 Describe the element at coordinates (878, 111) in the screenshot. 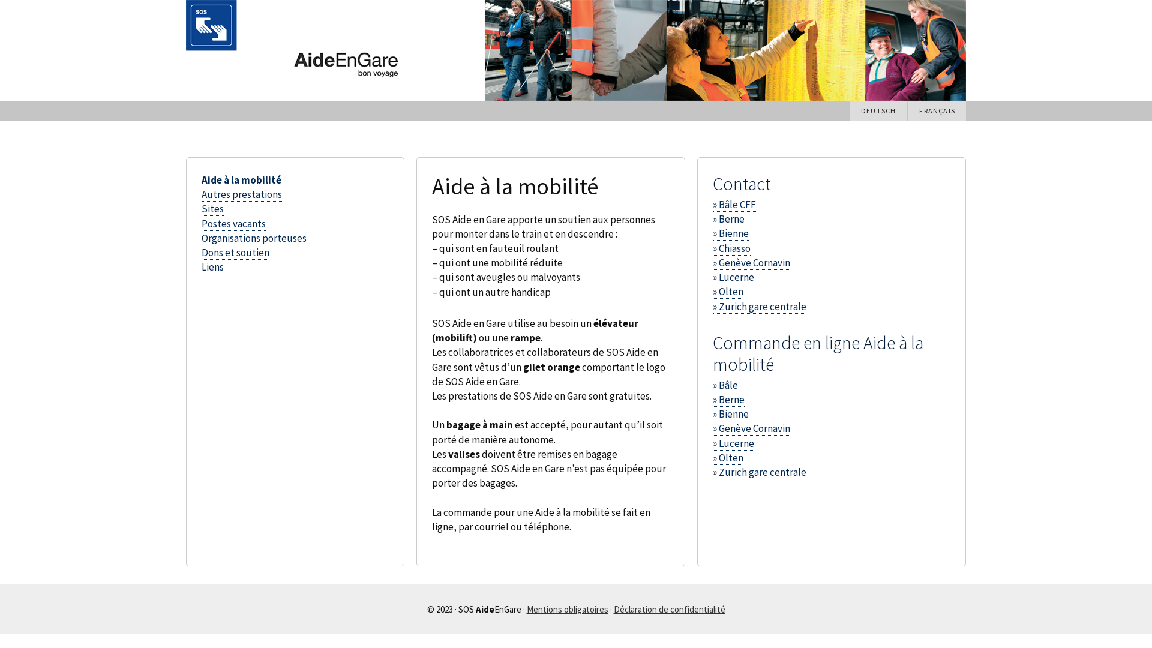

I see `DEUTSCH` at that location.